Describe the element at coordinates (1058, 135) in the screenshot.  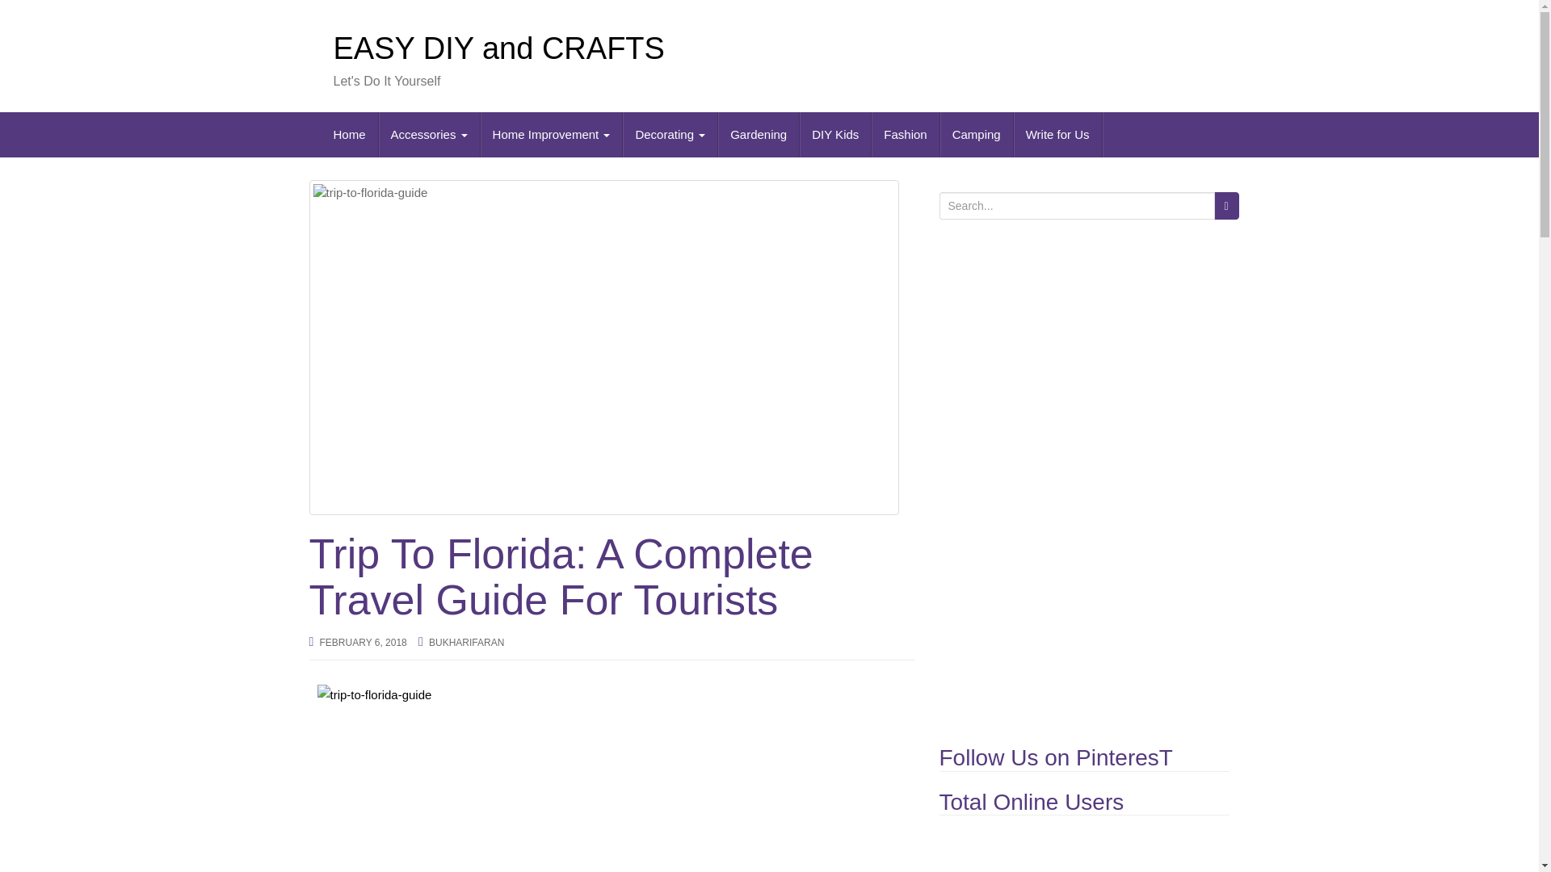
I see `Write for Us` at that location.